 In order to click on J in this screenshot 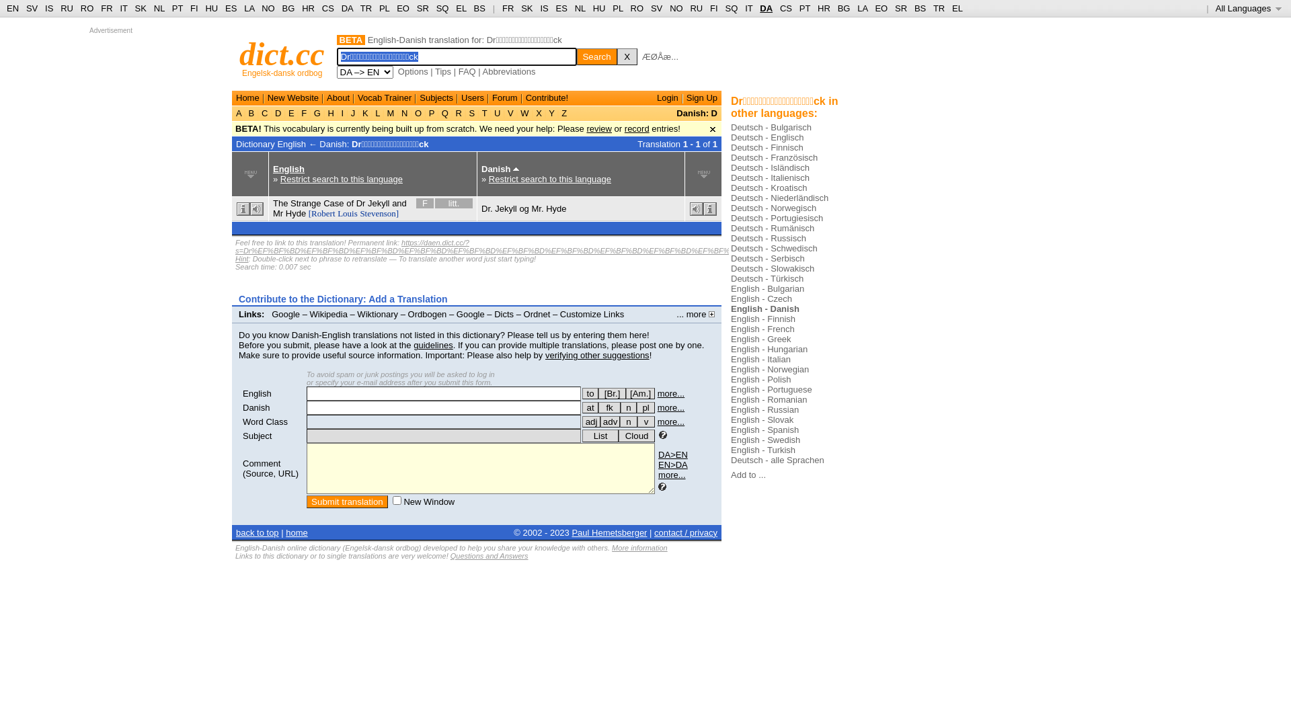, I will do `click(353, 113)`.